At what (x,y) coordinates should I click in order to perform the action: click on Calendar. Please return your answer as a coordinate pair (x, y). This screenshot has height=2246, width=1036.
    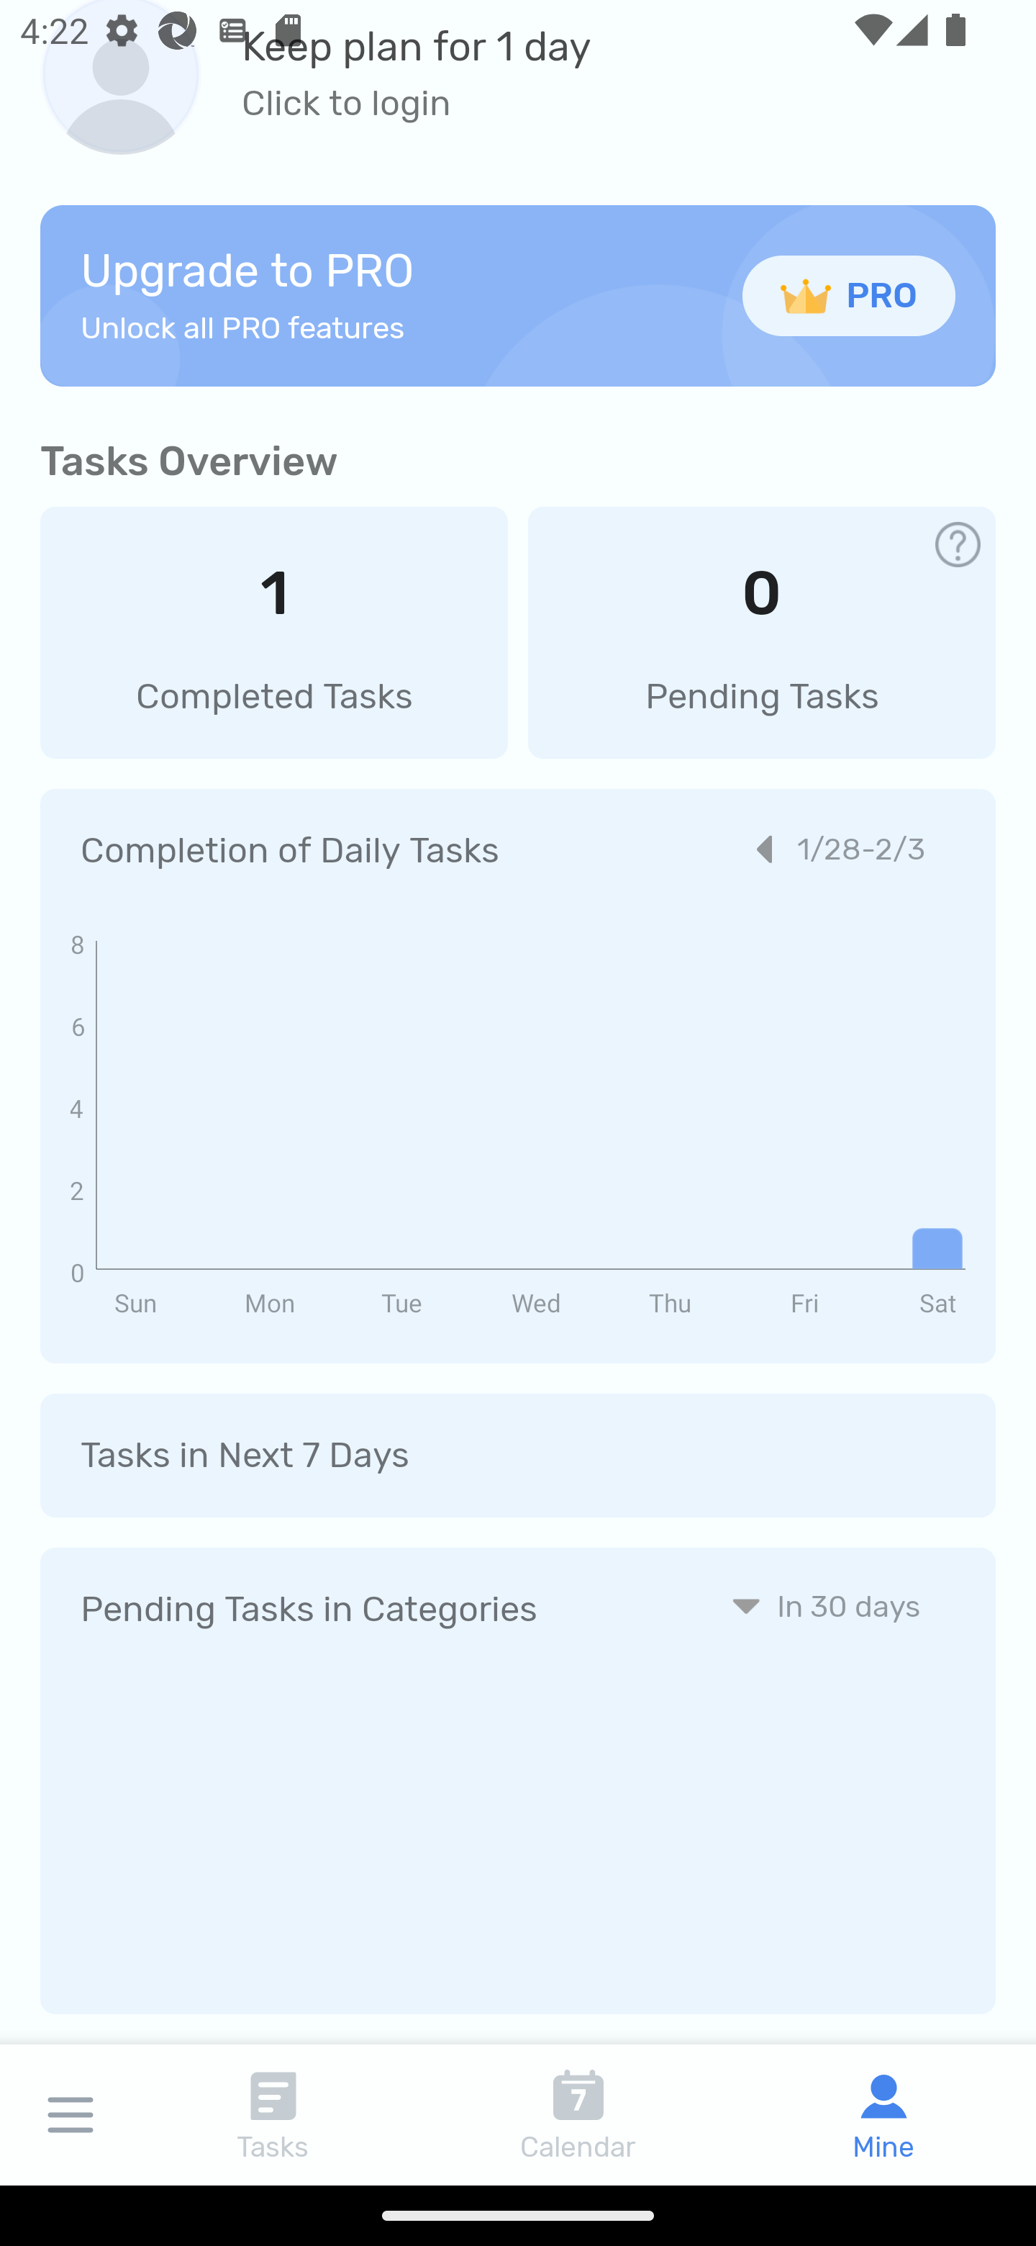
    Looking at the image, I should click on (578, 2114).